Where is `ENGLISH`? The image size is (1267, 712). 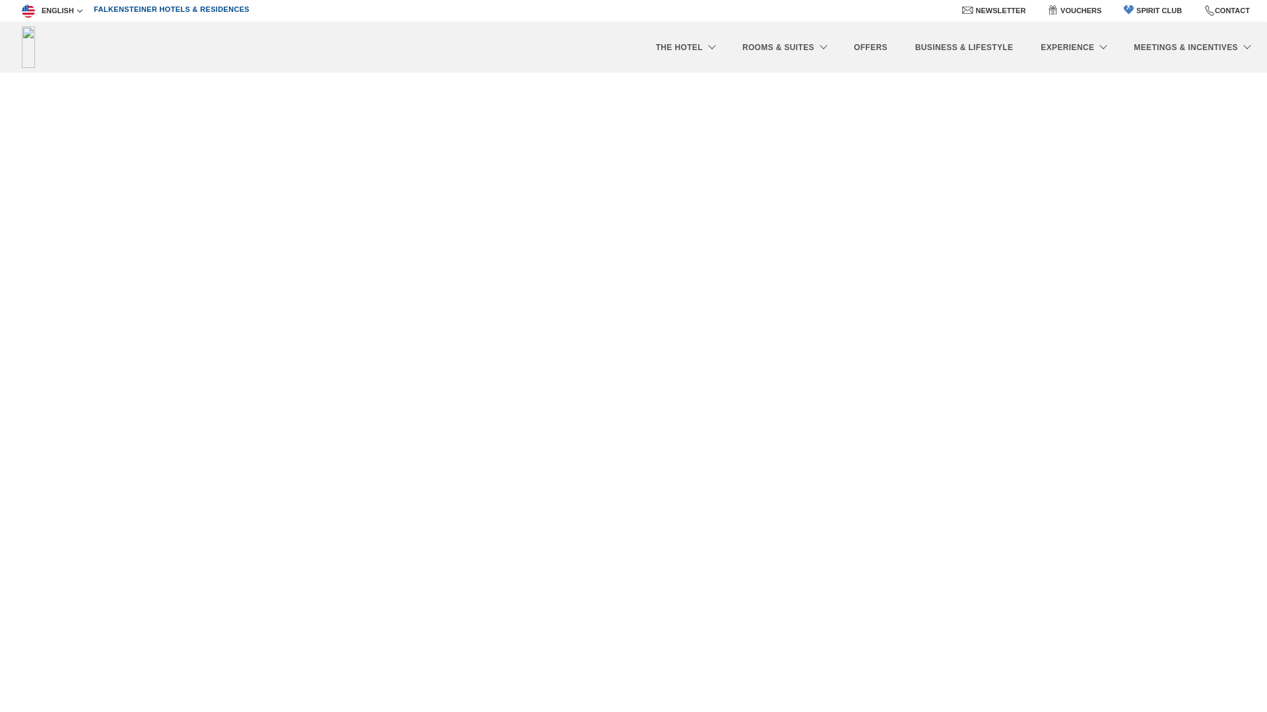
ENGLISH is located at coordinates (51, 11).